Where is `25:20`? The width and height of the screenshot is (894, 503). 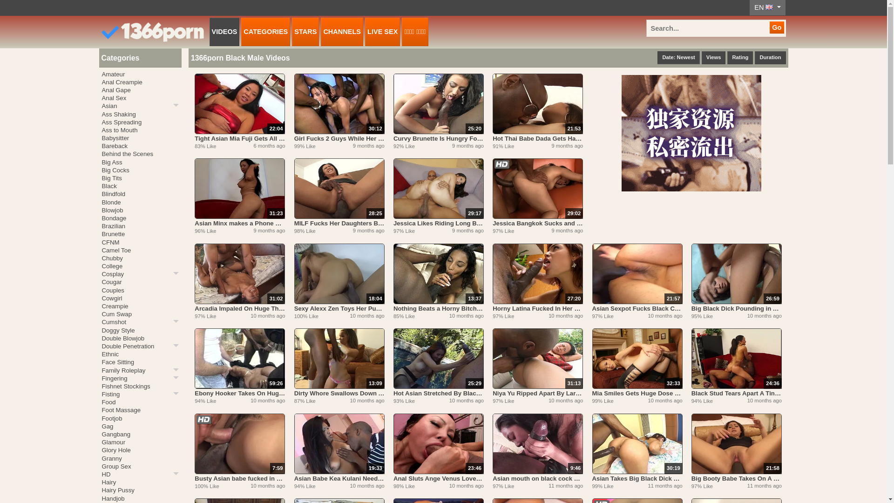
25:20 is located at coordinates (439, 104).